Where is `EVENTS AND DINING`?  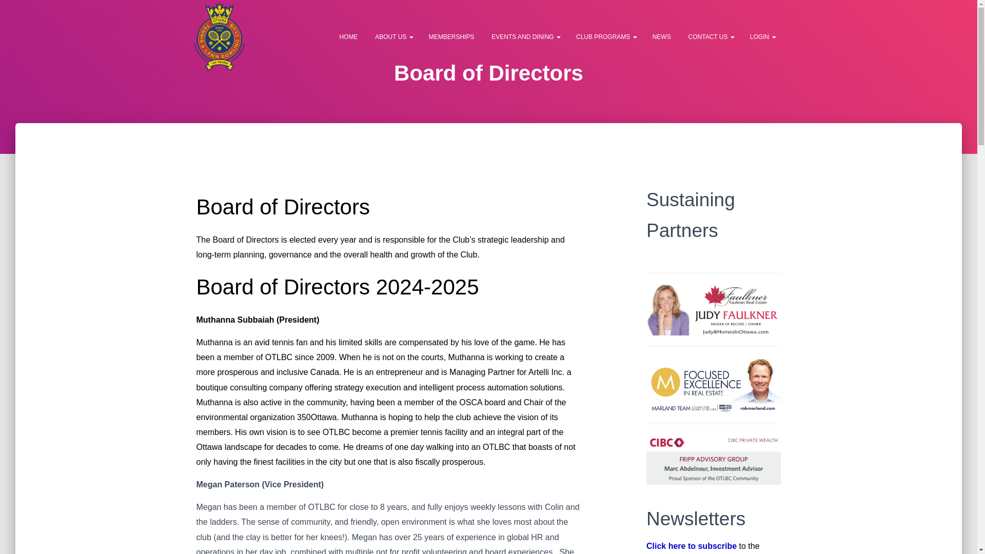
EVENTS AND DINING is located at coordinates (525, 37).